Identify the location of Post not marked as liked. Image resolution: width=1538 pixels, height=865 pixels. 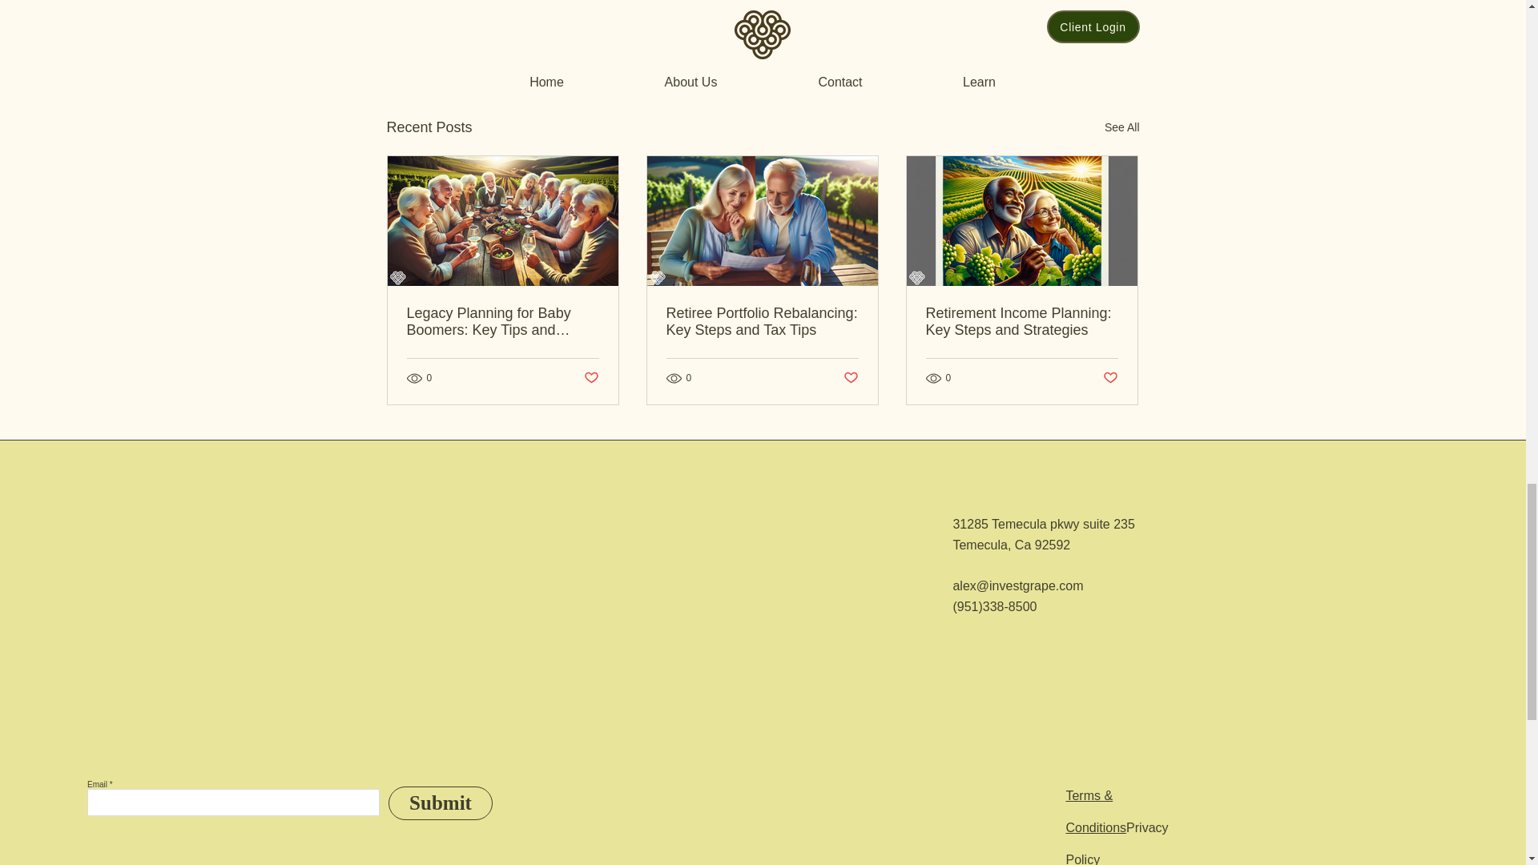
(590, 378).